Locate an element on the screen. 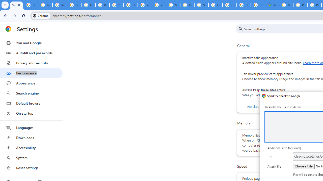 The height and width of the screenshot is (181, 323). Default browser is located at coordinates (31, 103).